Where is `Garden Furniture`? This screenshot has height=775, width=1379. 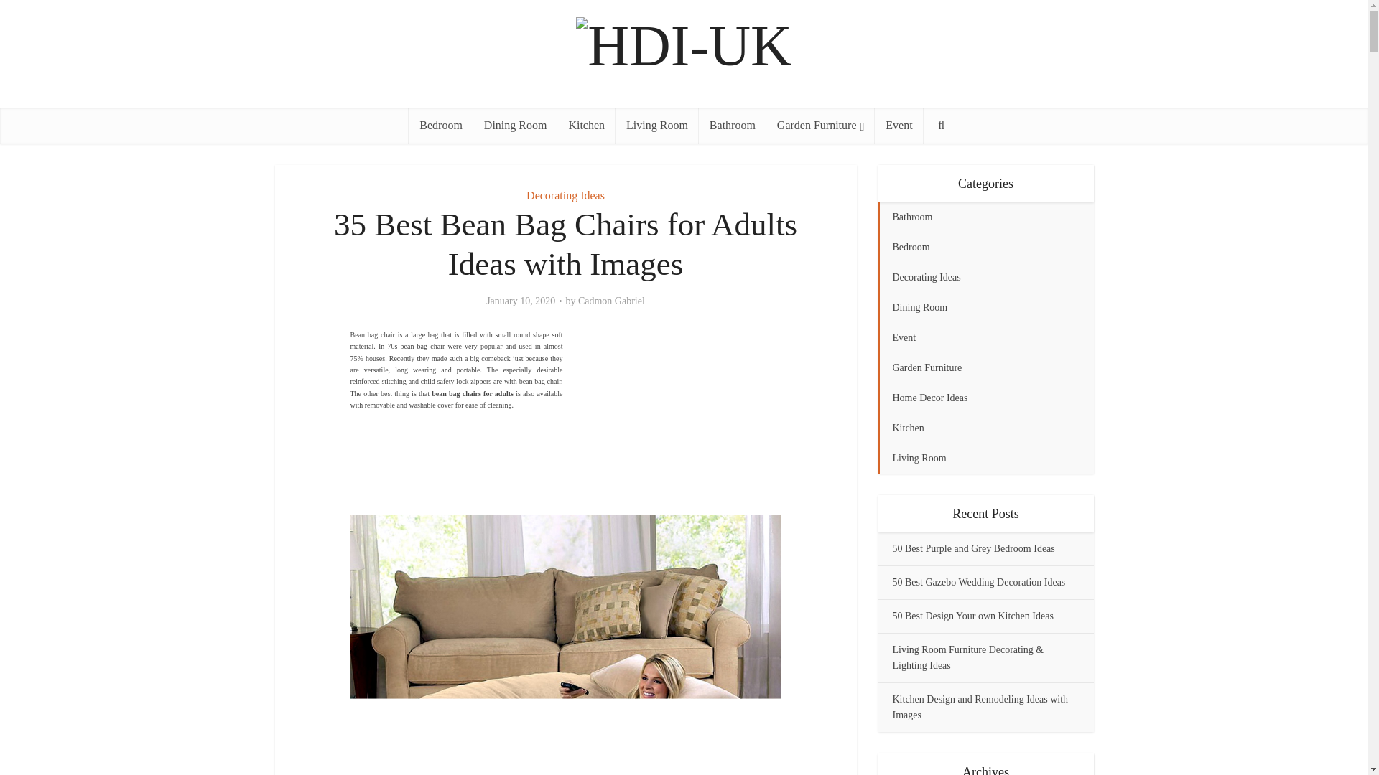
Garden Furniture is located at coordinates (820, 125).